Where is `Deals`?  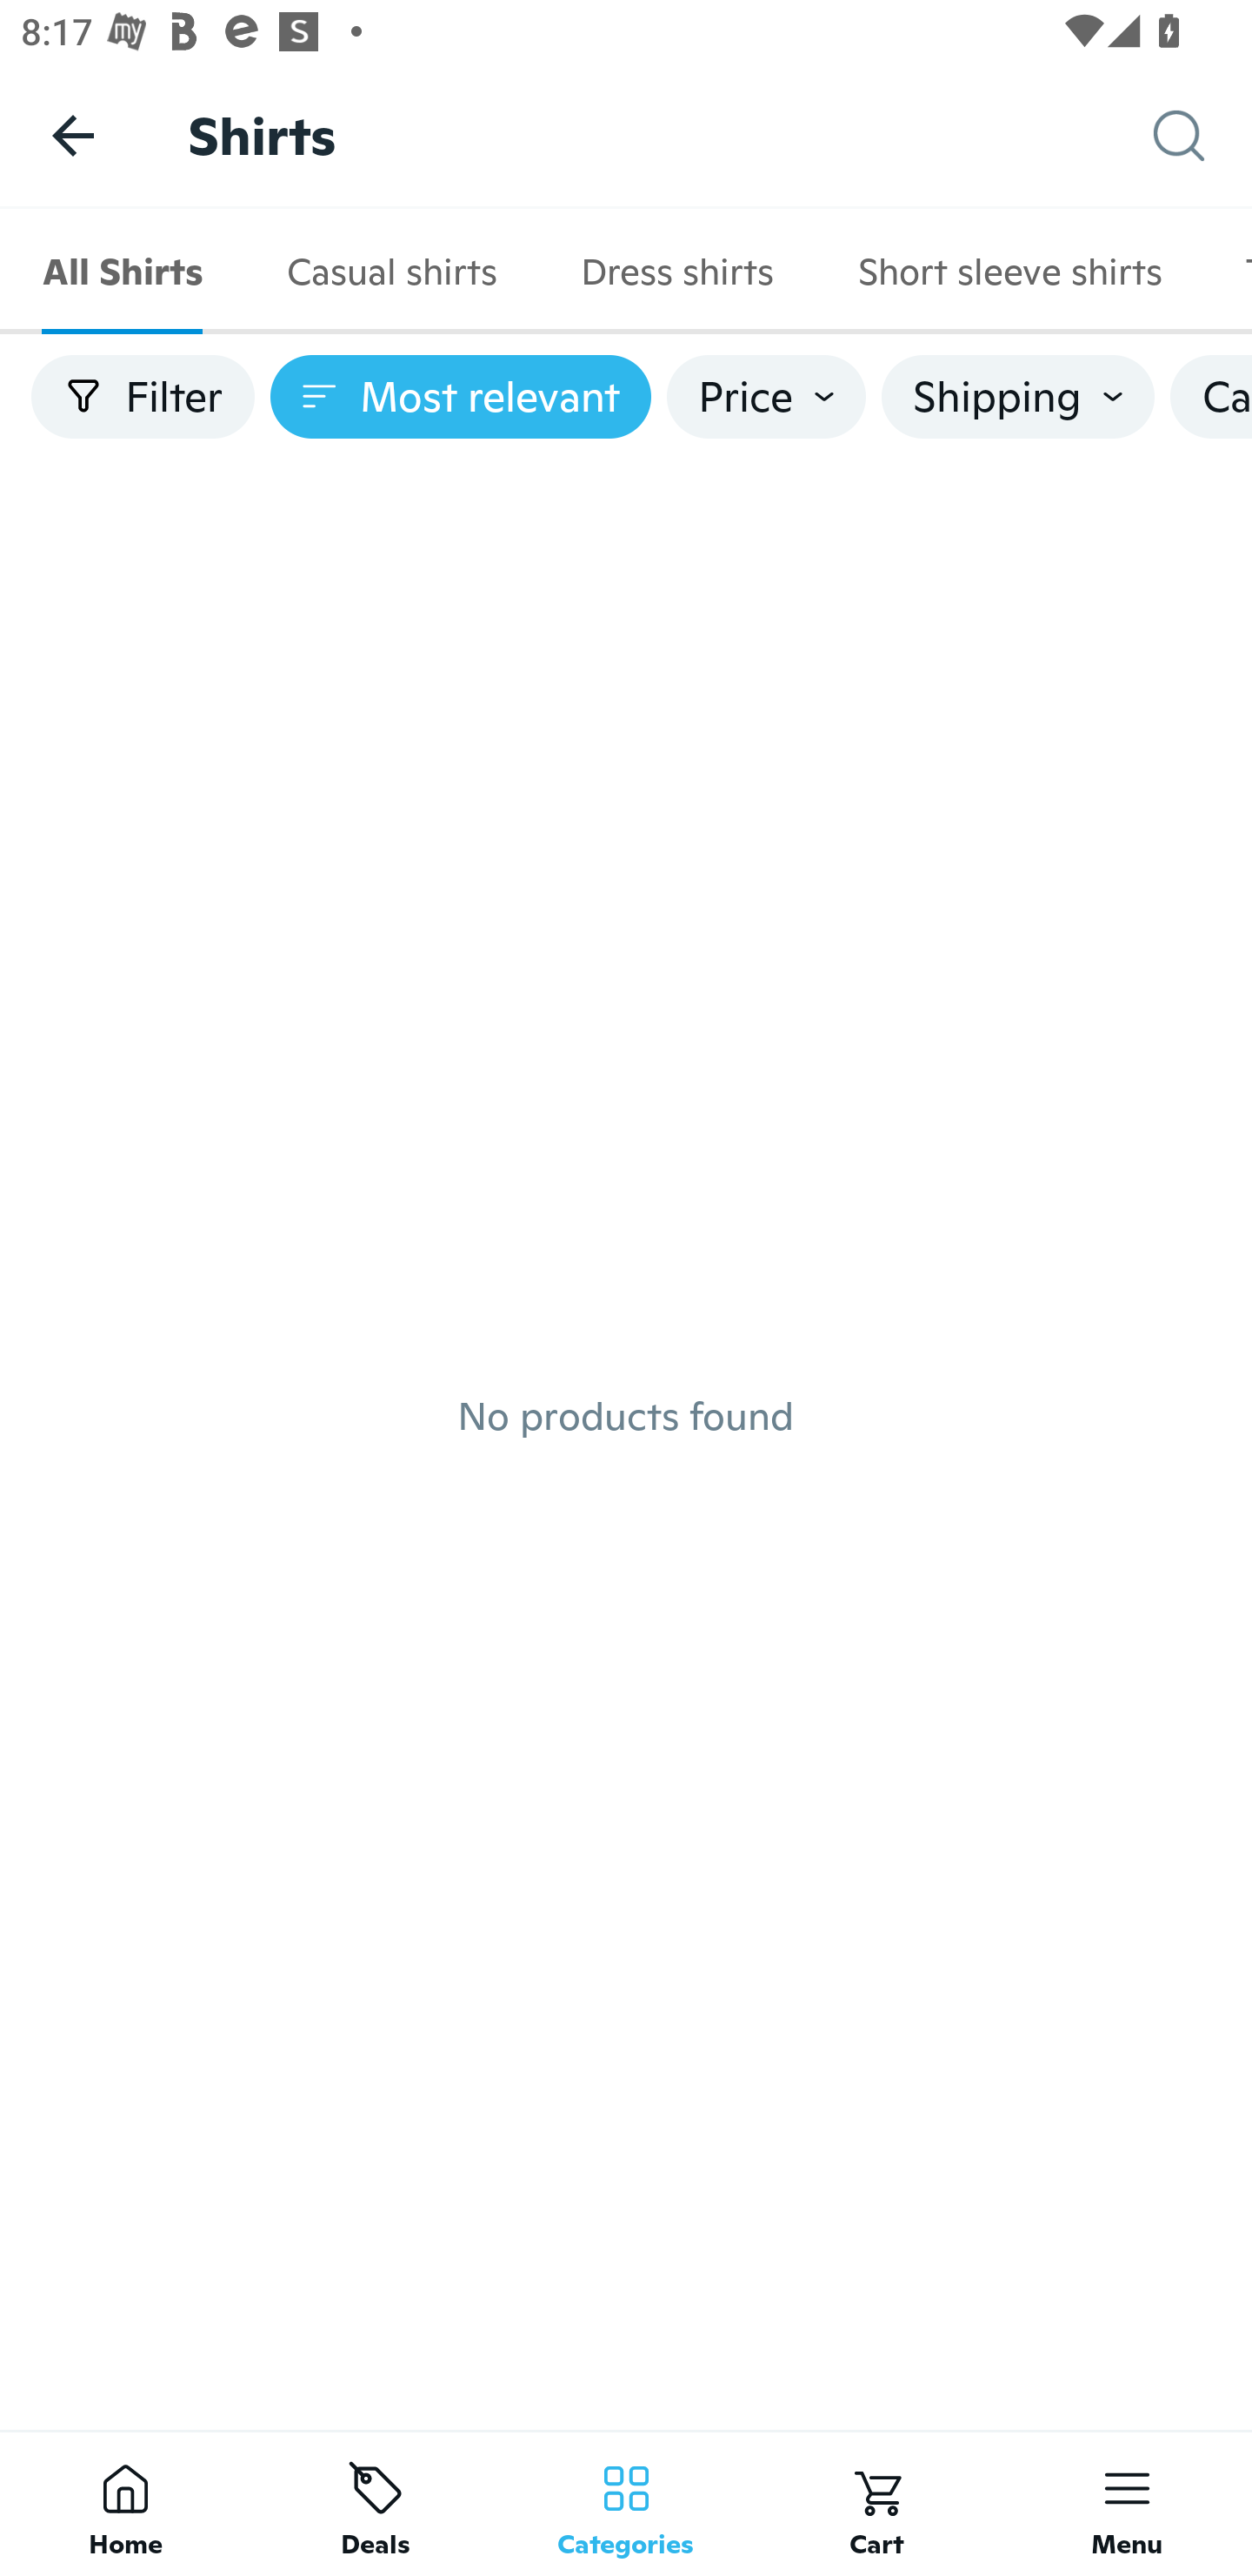
Deals is located at coordinates (376, 2503).